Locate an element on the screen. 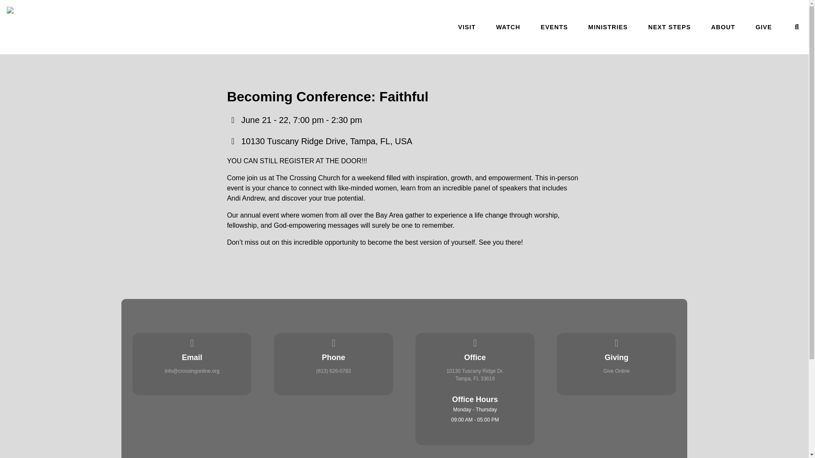  ABOUT is located at coordinates (722, 27).